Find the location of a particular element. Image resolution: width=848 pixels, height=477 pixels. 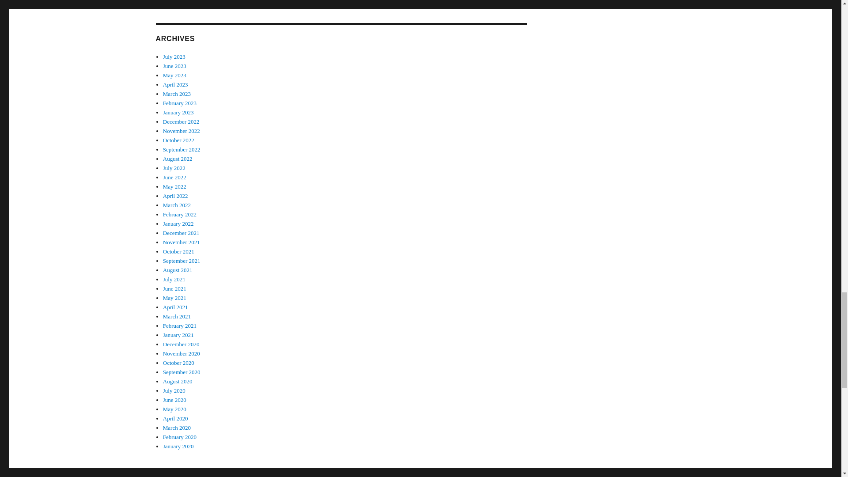

November 2021 is located at coordinates (181, 242).